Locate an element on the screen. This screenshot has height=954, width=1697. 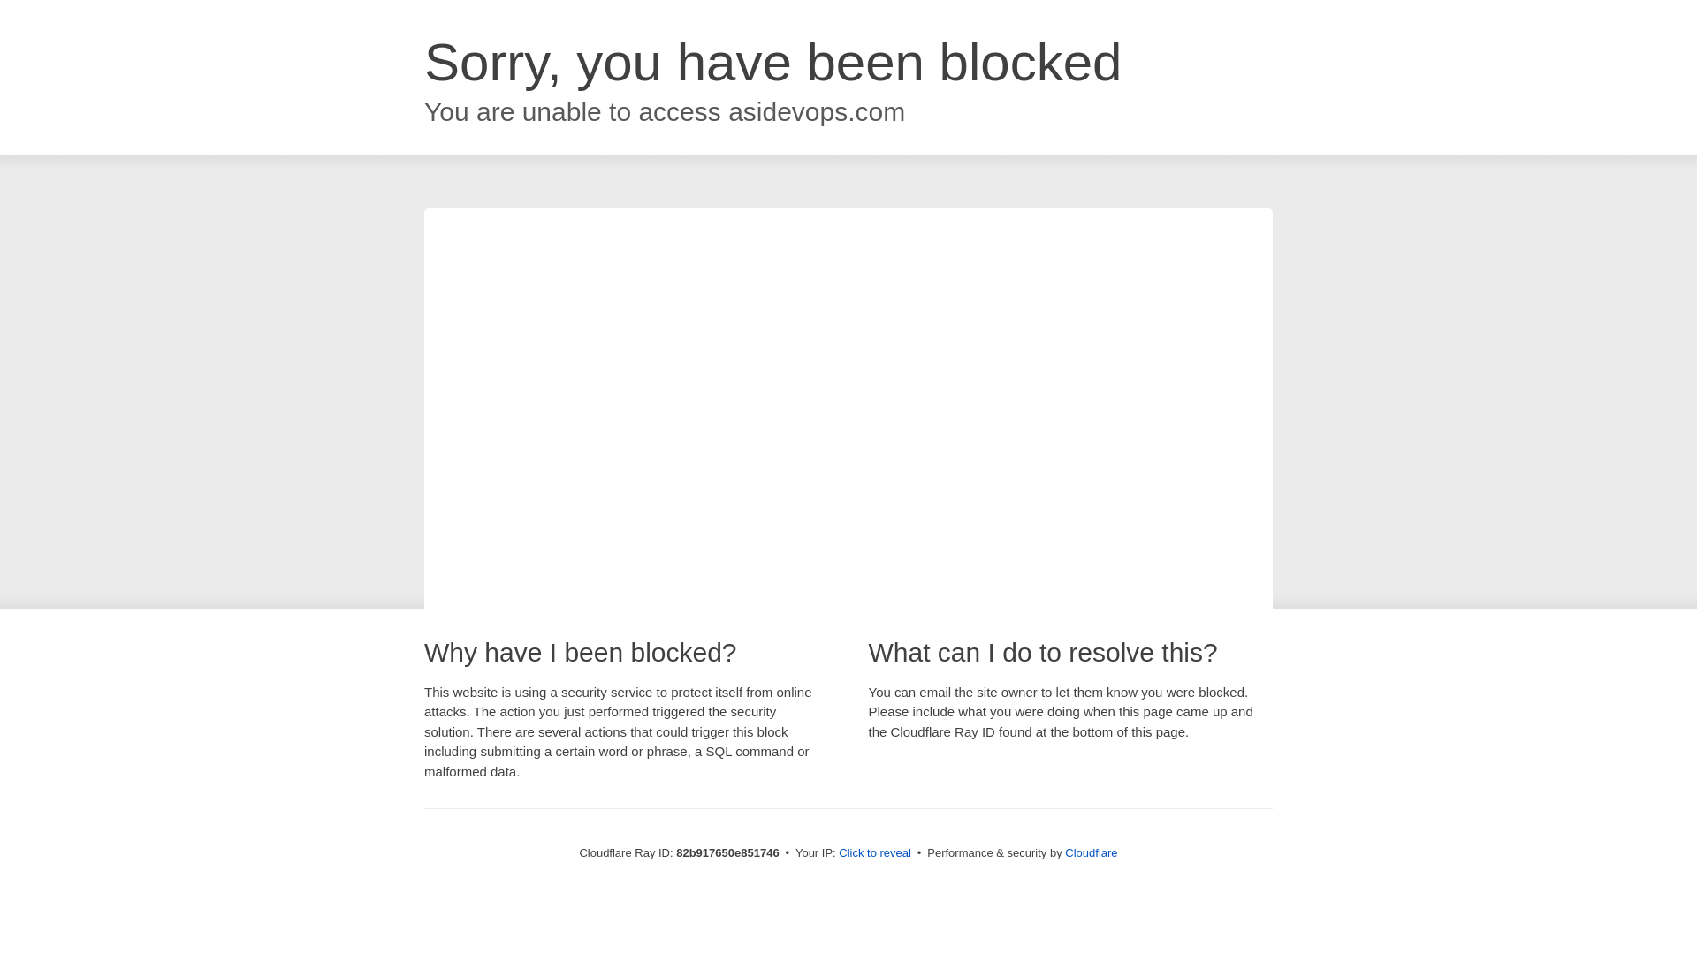
Cloudflare is located at coordinates (1091, 853).